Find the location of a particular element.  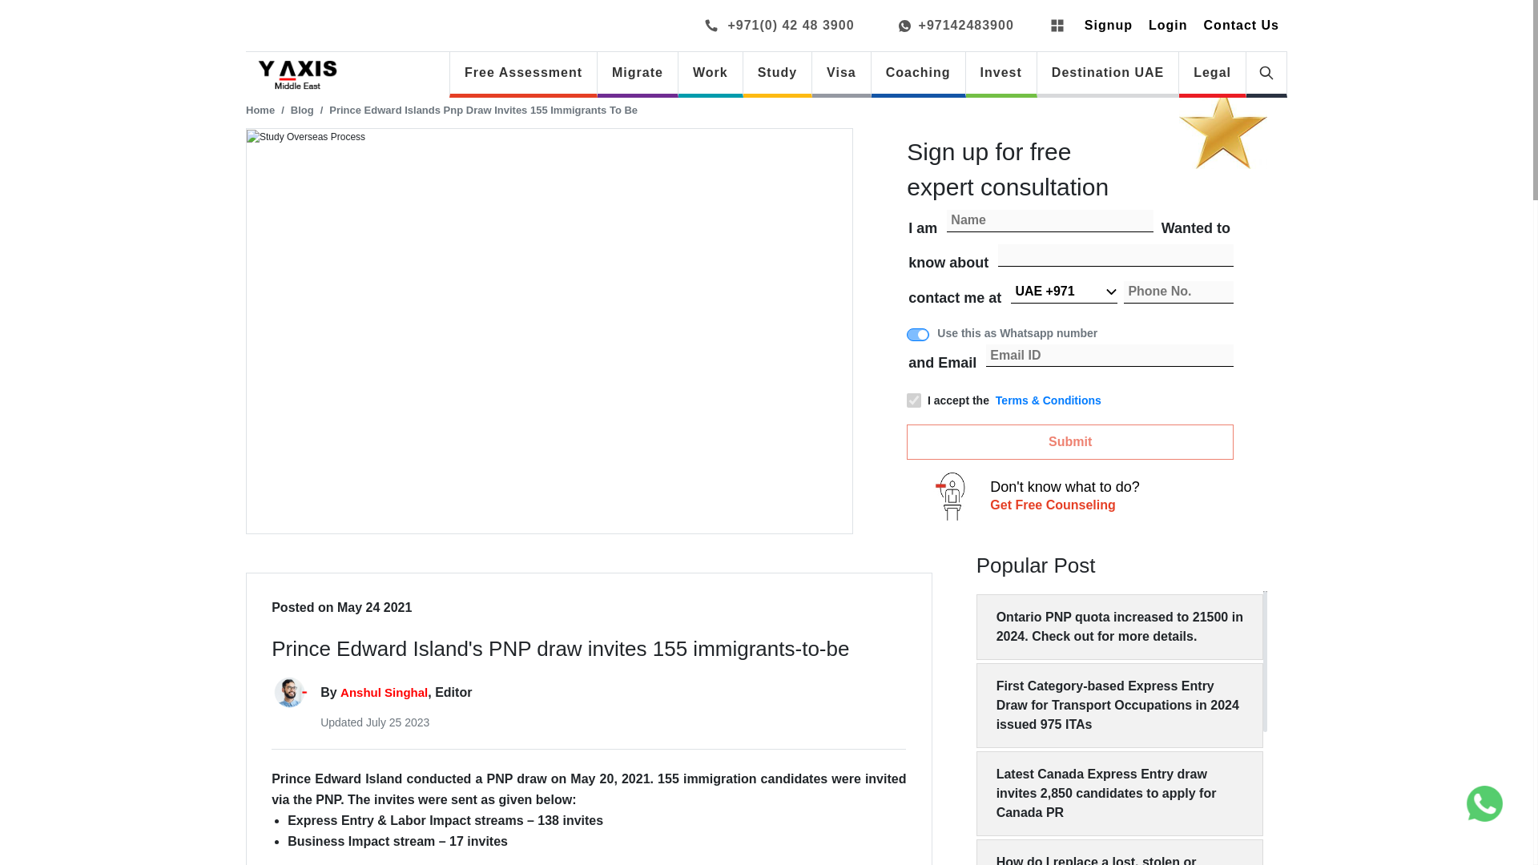

Invest is located at coordinates (1001, 72).